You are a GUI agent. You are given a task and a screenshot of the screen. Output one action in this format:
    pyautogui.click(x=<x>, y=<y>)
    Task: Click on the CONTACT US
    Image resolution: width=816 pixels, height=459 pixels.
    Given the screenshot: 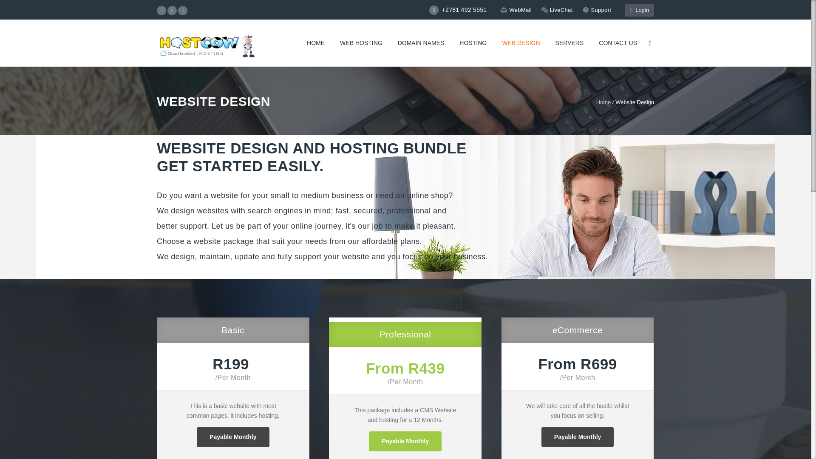 What is the action you would take?
    pyautogui.click(x=618, y=43)
    